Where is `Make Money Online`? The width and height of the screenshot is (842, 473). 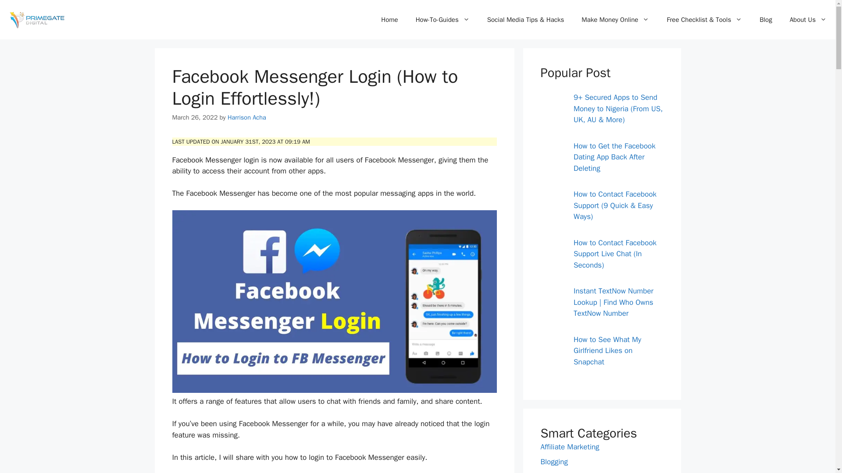
Make Money Online is located at coordinates (615, 19).